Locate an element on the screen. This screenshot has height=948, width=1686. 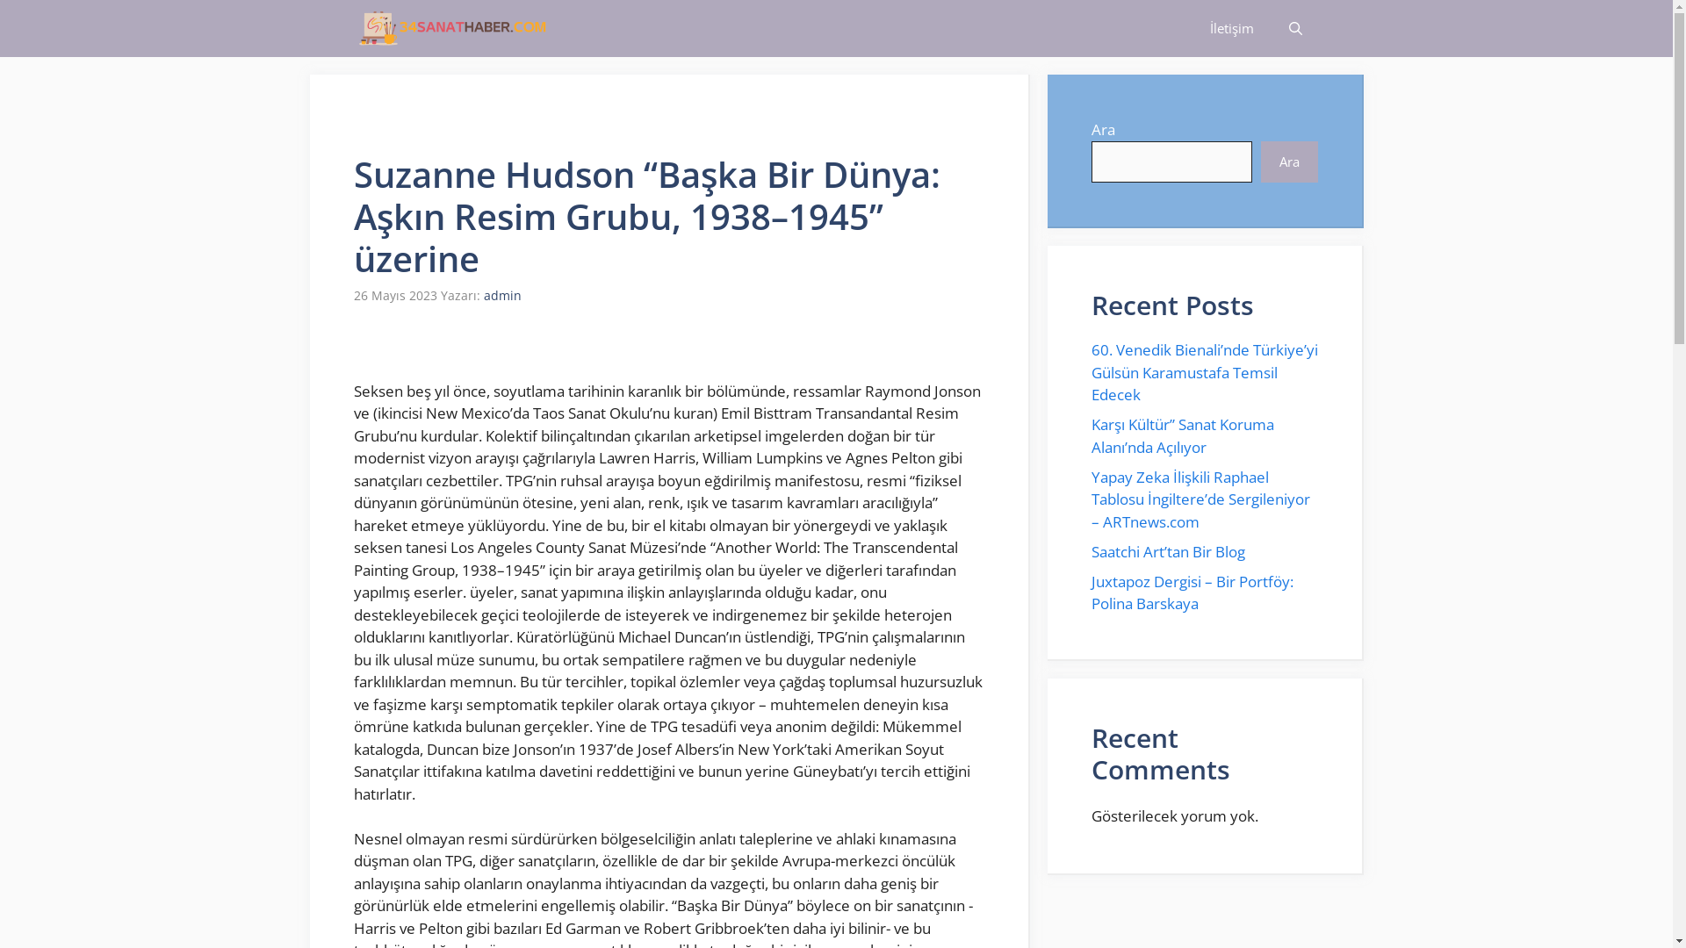
Ara is located at coordinates (1289, 162).